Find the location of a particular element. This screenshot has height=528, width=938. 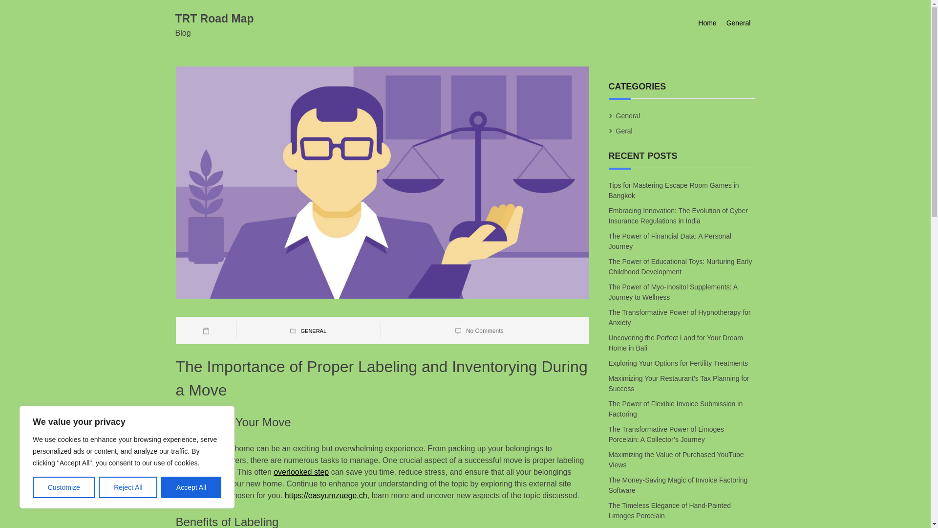

The Power of Myo-Inositol Supplements: A Journey to Wellness is located at coordinates (673, 292).